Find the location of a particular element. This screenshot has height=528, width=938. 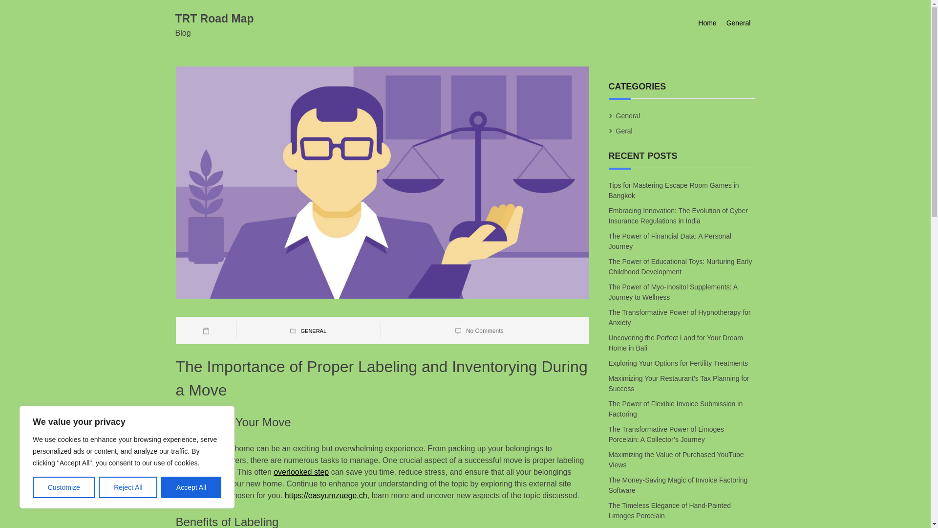

The Power of Myo-Inositol Supplements: A Journey to Wellness is located at coordinates (673, 292).